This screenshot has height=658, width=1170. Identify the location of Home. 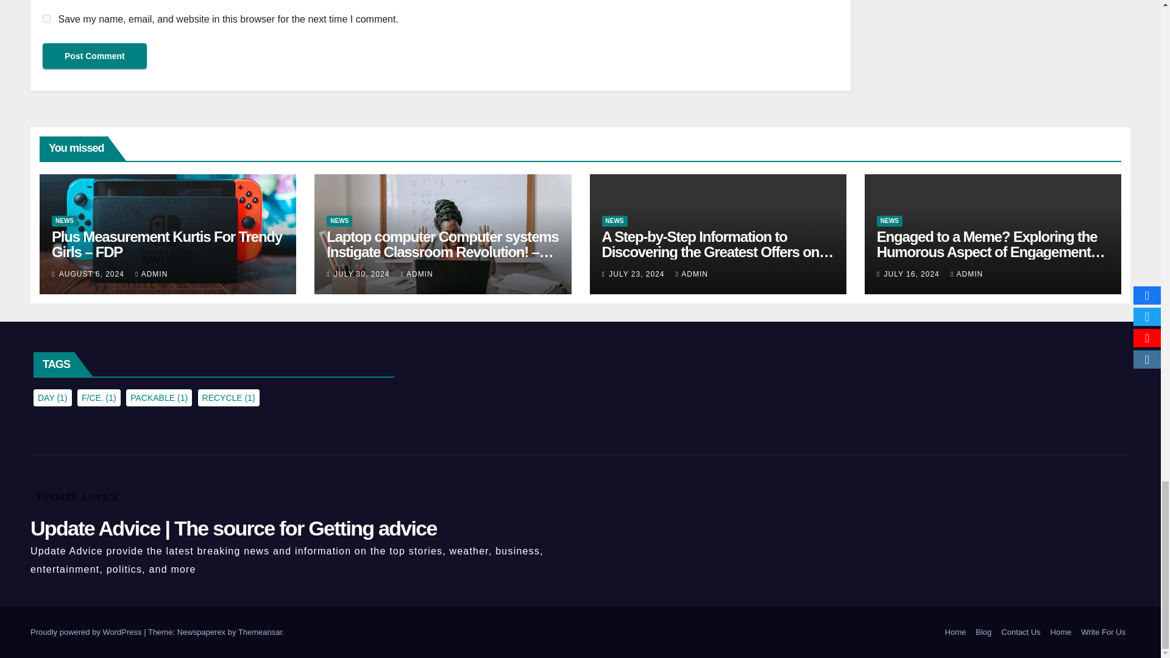
(955, 632).